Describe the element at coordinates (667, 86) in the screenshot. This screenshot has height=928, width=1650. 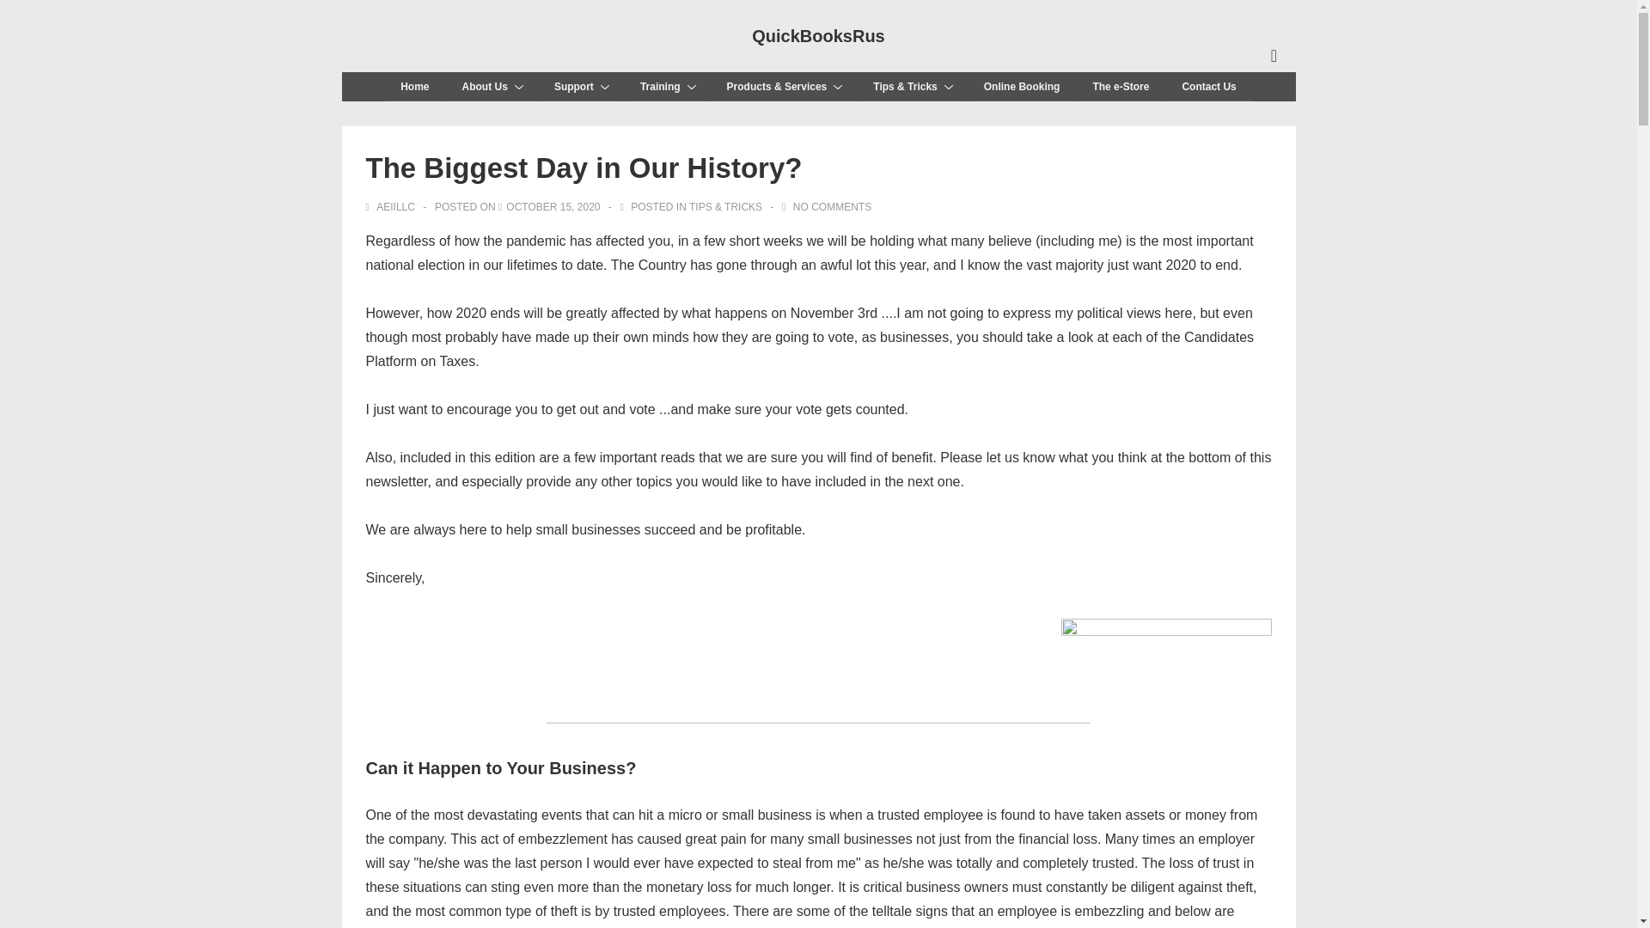
I see `Training` at that location.